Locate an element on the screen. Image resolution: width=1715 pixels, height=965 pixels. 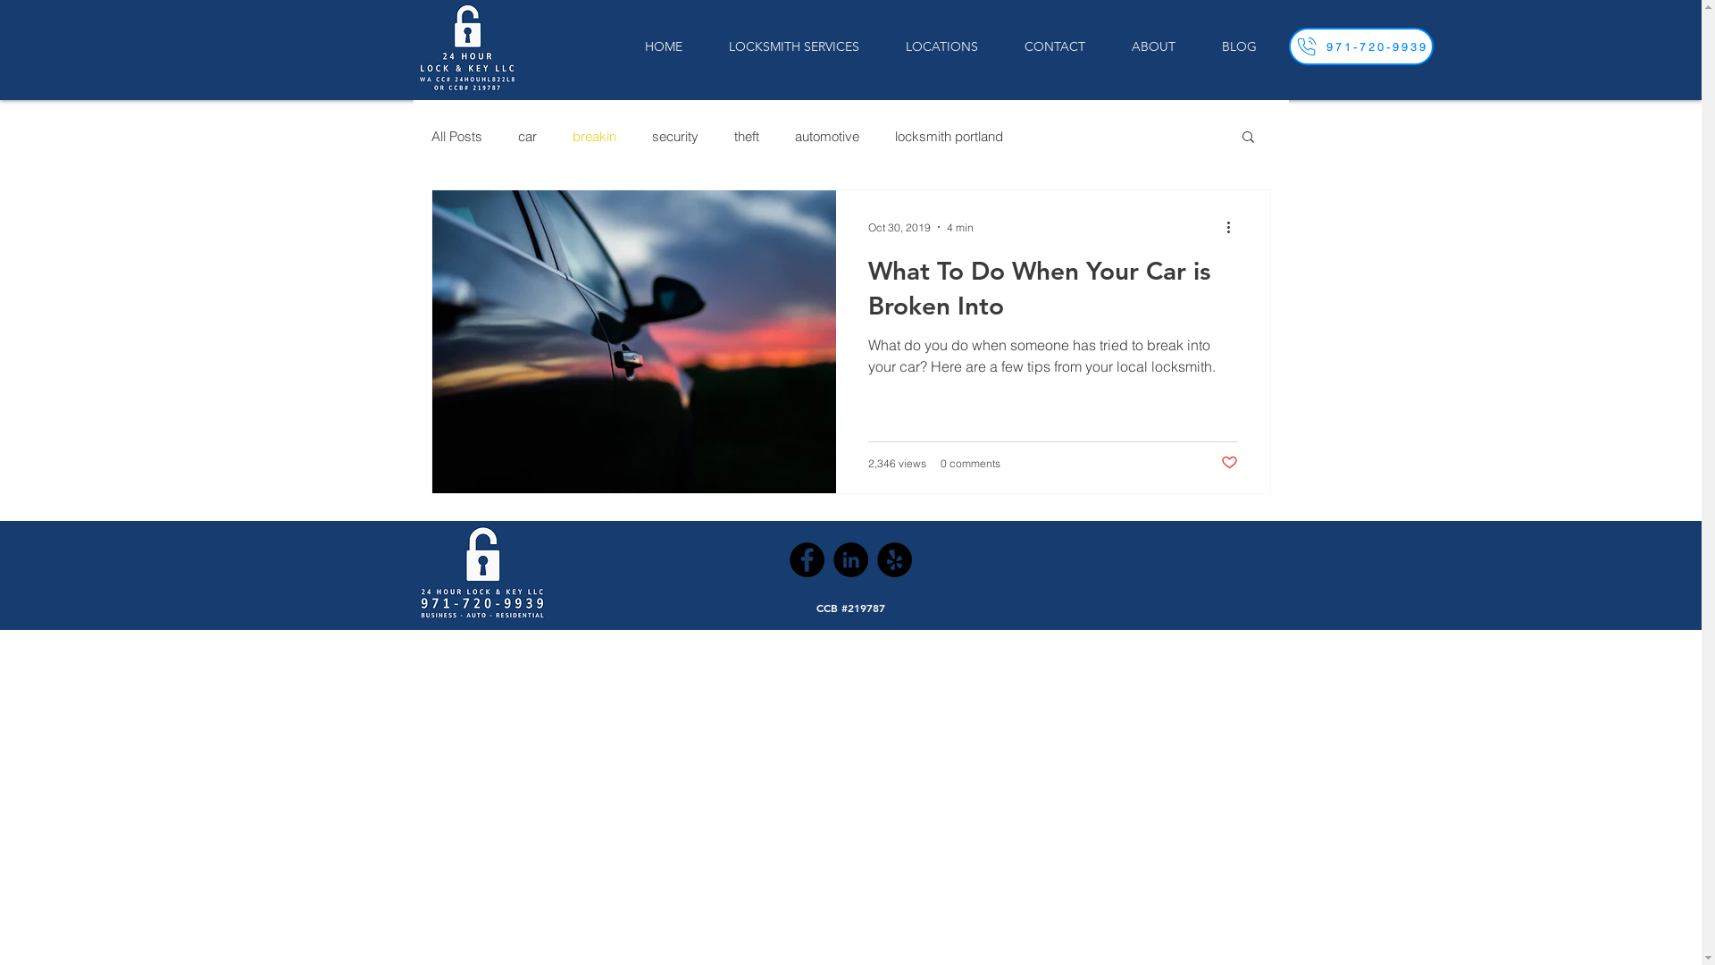
breakin is located at coordinates (593, 136).